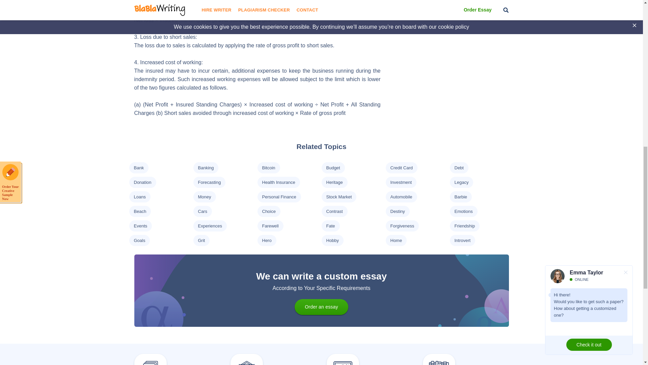 The width and height of the screenshot is (648, 365). What do you see at coordinates (461, 182) in the screenshot?
I see `Legacy` at bounding box center [461, 182].